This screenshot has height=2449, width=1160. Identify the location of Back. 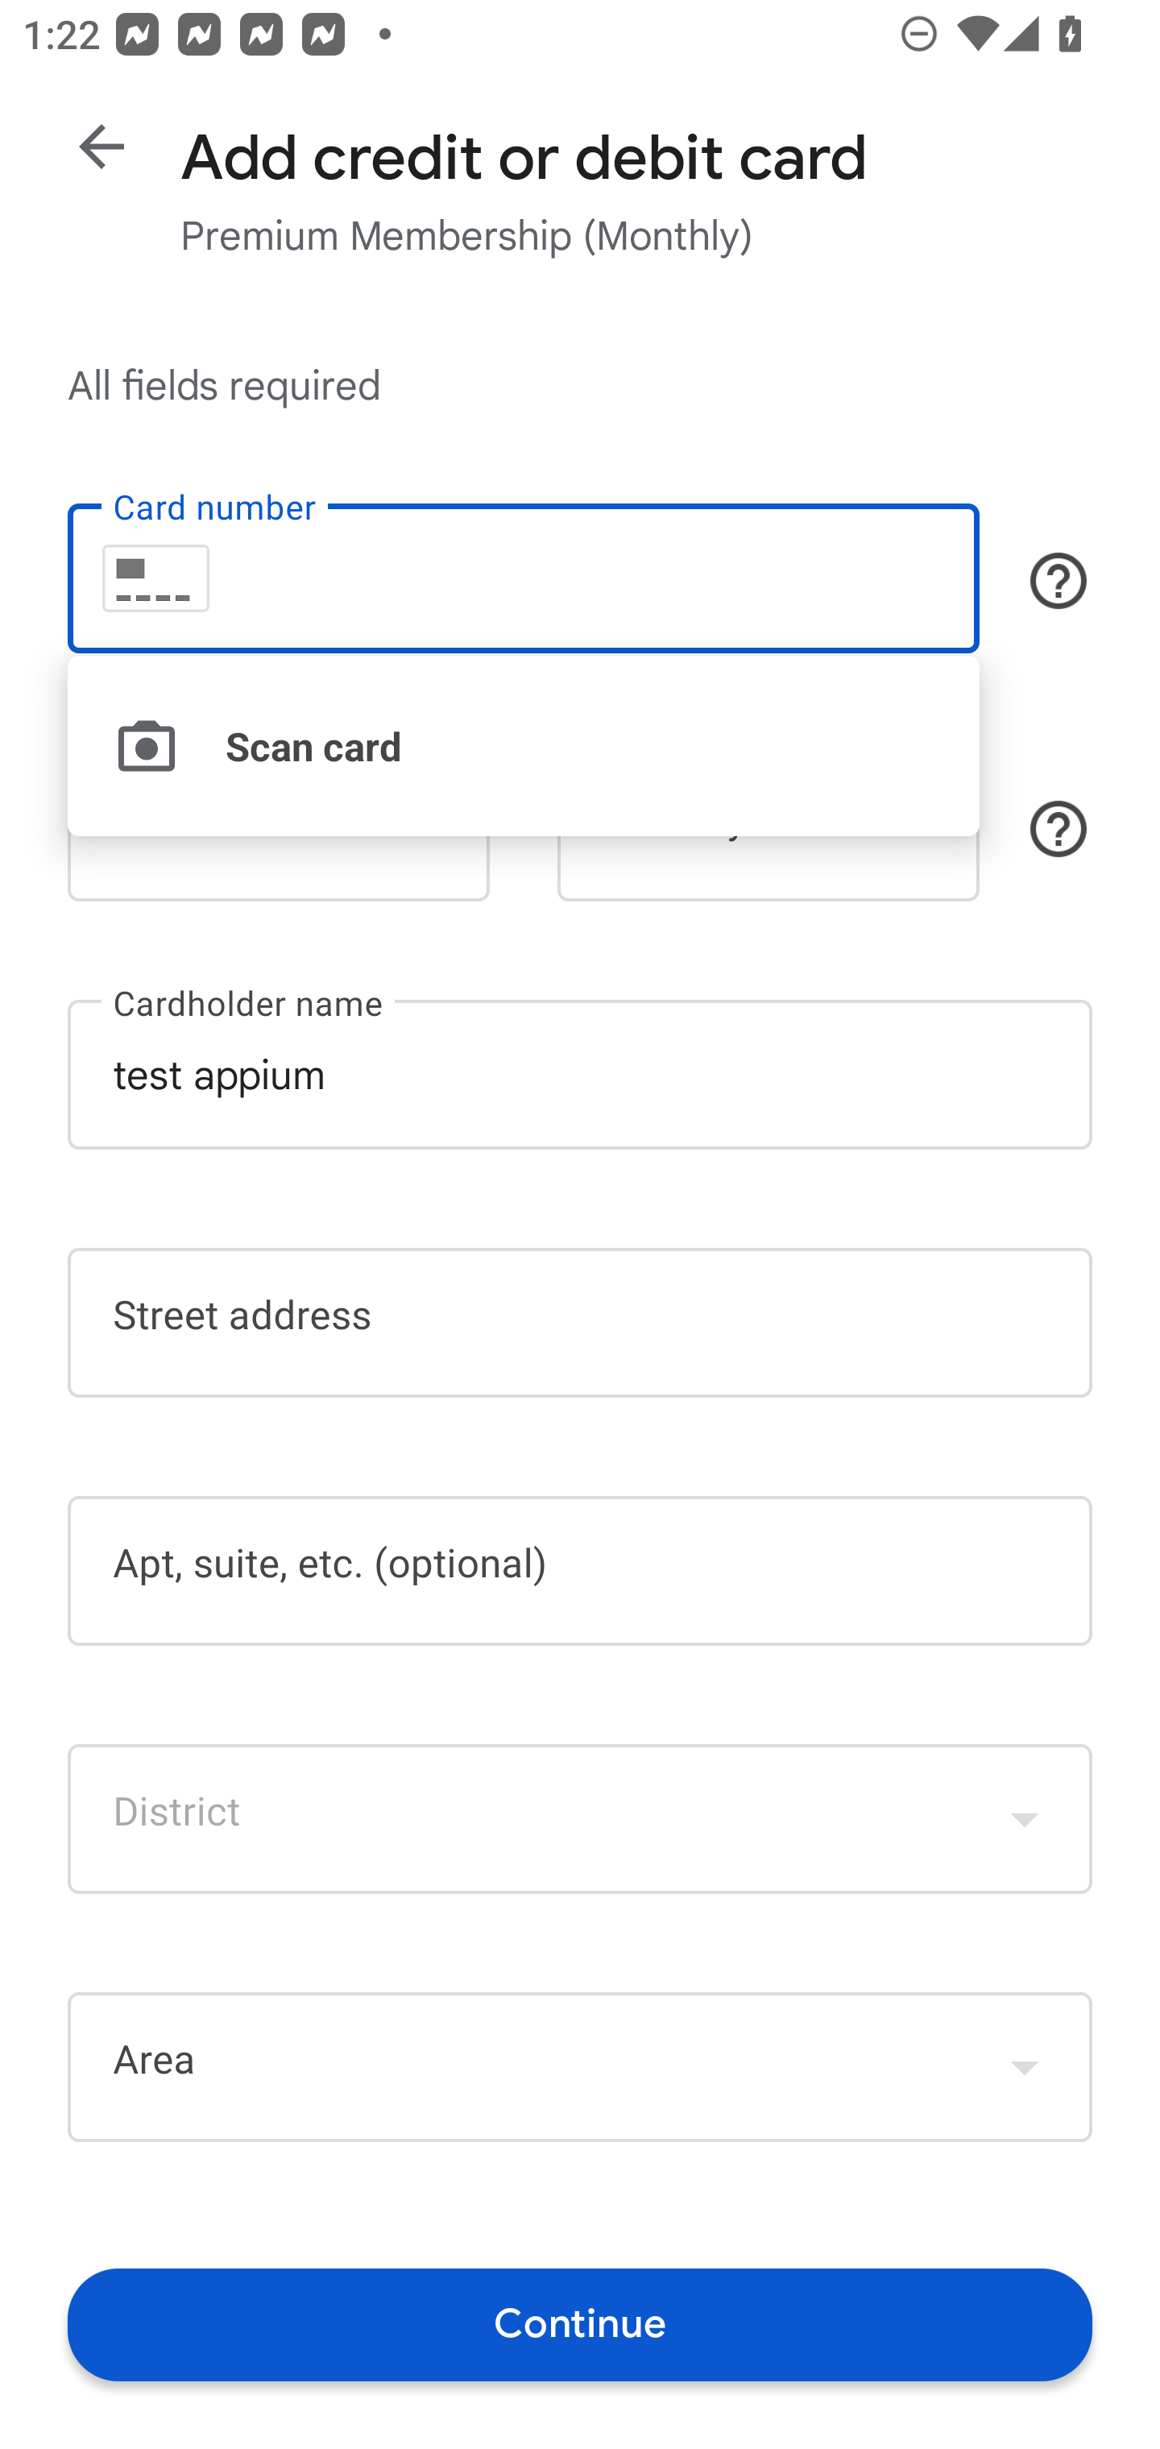
(101, 147).